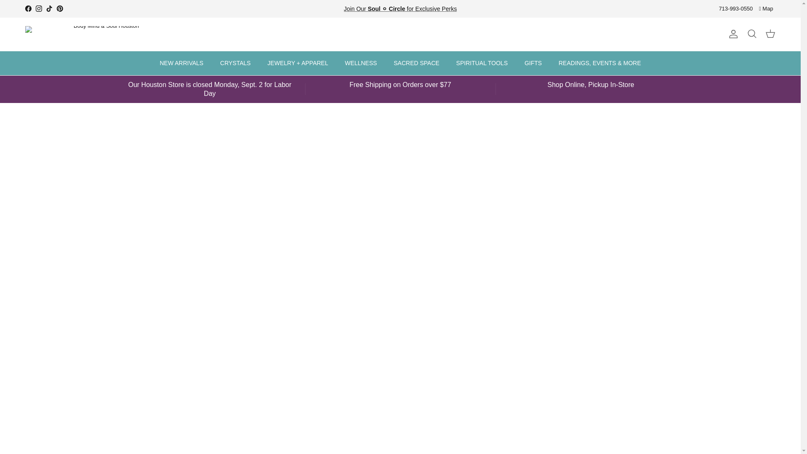  What do you see at coordinates (28, 8) in the screenshot?
I see `Facebook` at bounding box center [28, 8].